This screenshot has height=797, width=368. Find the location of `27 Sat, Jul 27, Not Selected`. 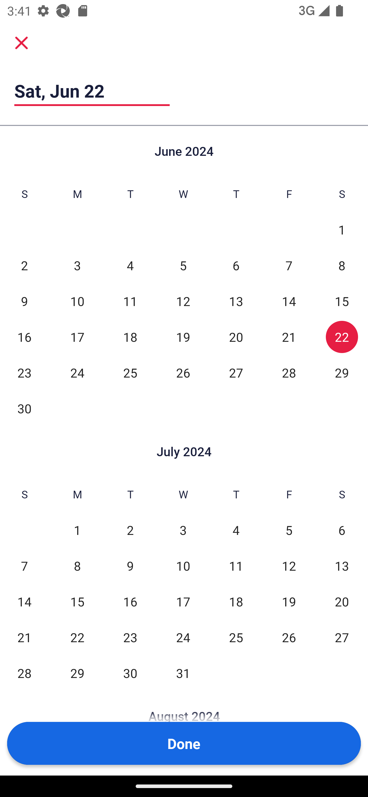

27 Sat, Jul 27, Not Selected is located at coordinates (342, 637).